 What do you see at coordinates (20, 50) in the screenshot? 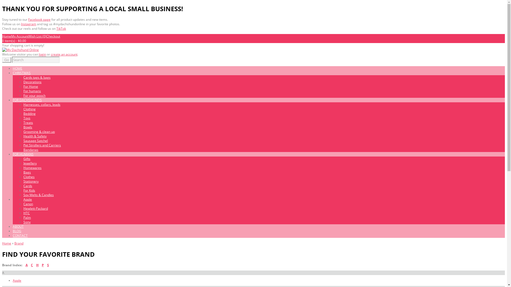
I see `My Dachshund Online` at bounding box center [20, 50].